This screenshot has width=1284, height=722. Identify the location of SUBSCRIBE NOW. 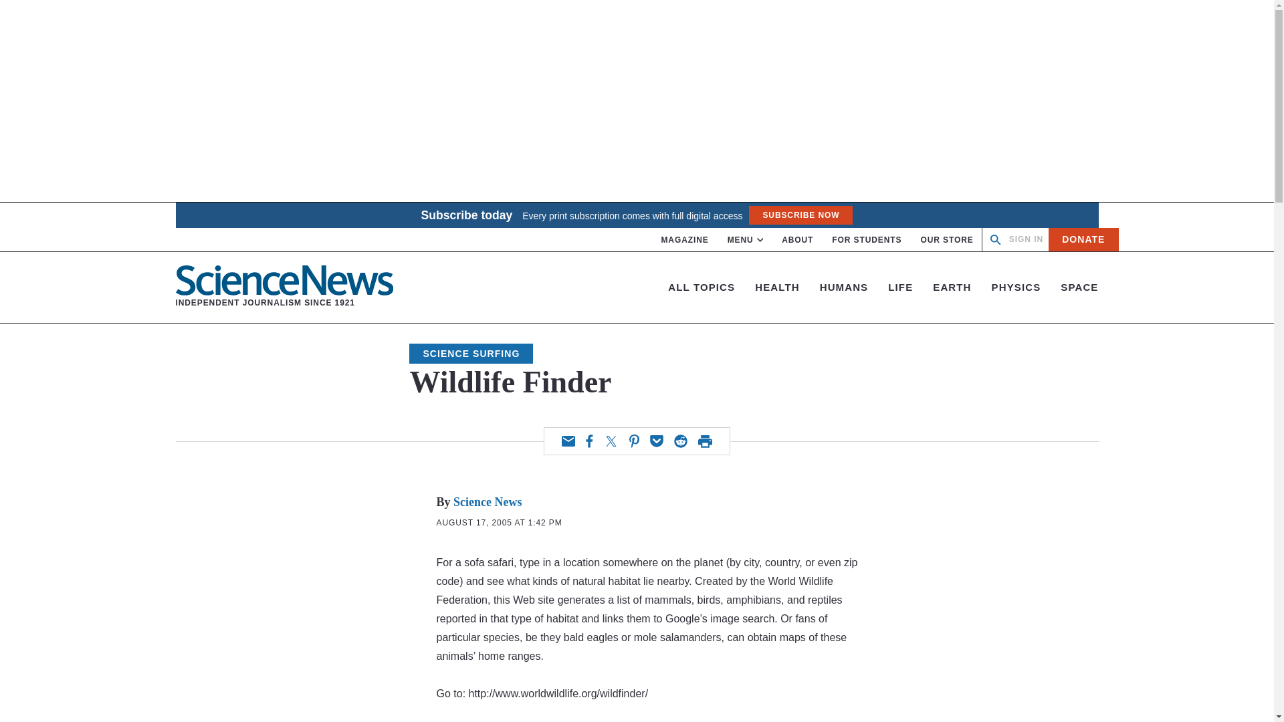
(568, 441).